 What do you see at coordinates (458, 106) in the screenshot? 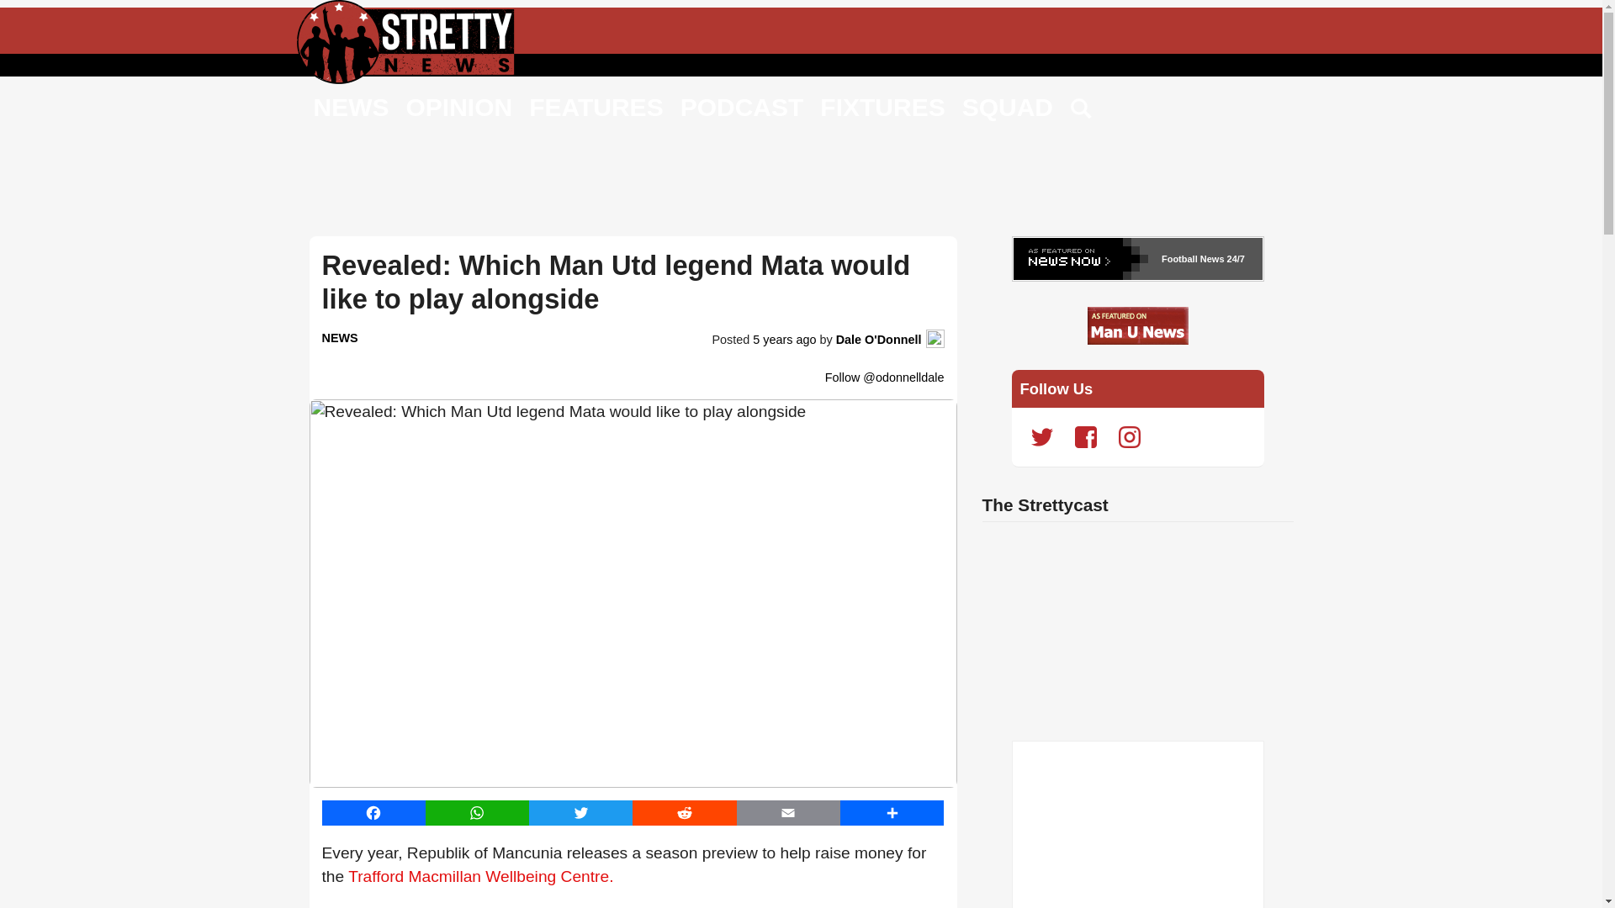
I see `OPINION` at bounding box center [458, 106].